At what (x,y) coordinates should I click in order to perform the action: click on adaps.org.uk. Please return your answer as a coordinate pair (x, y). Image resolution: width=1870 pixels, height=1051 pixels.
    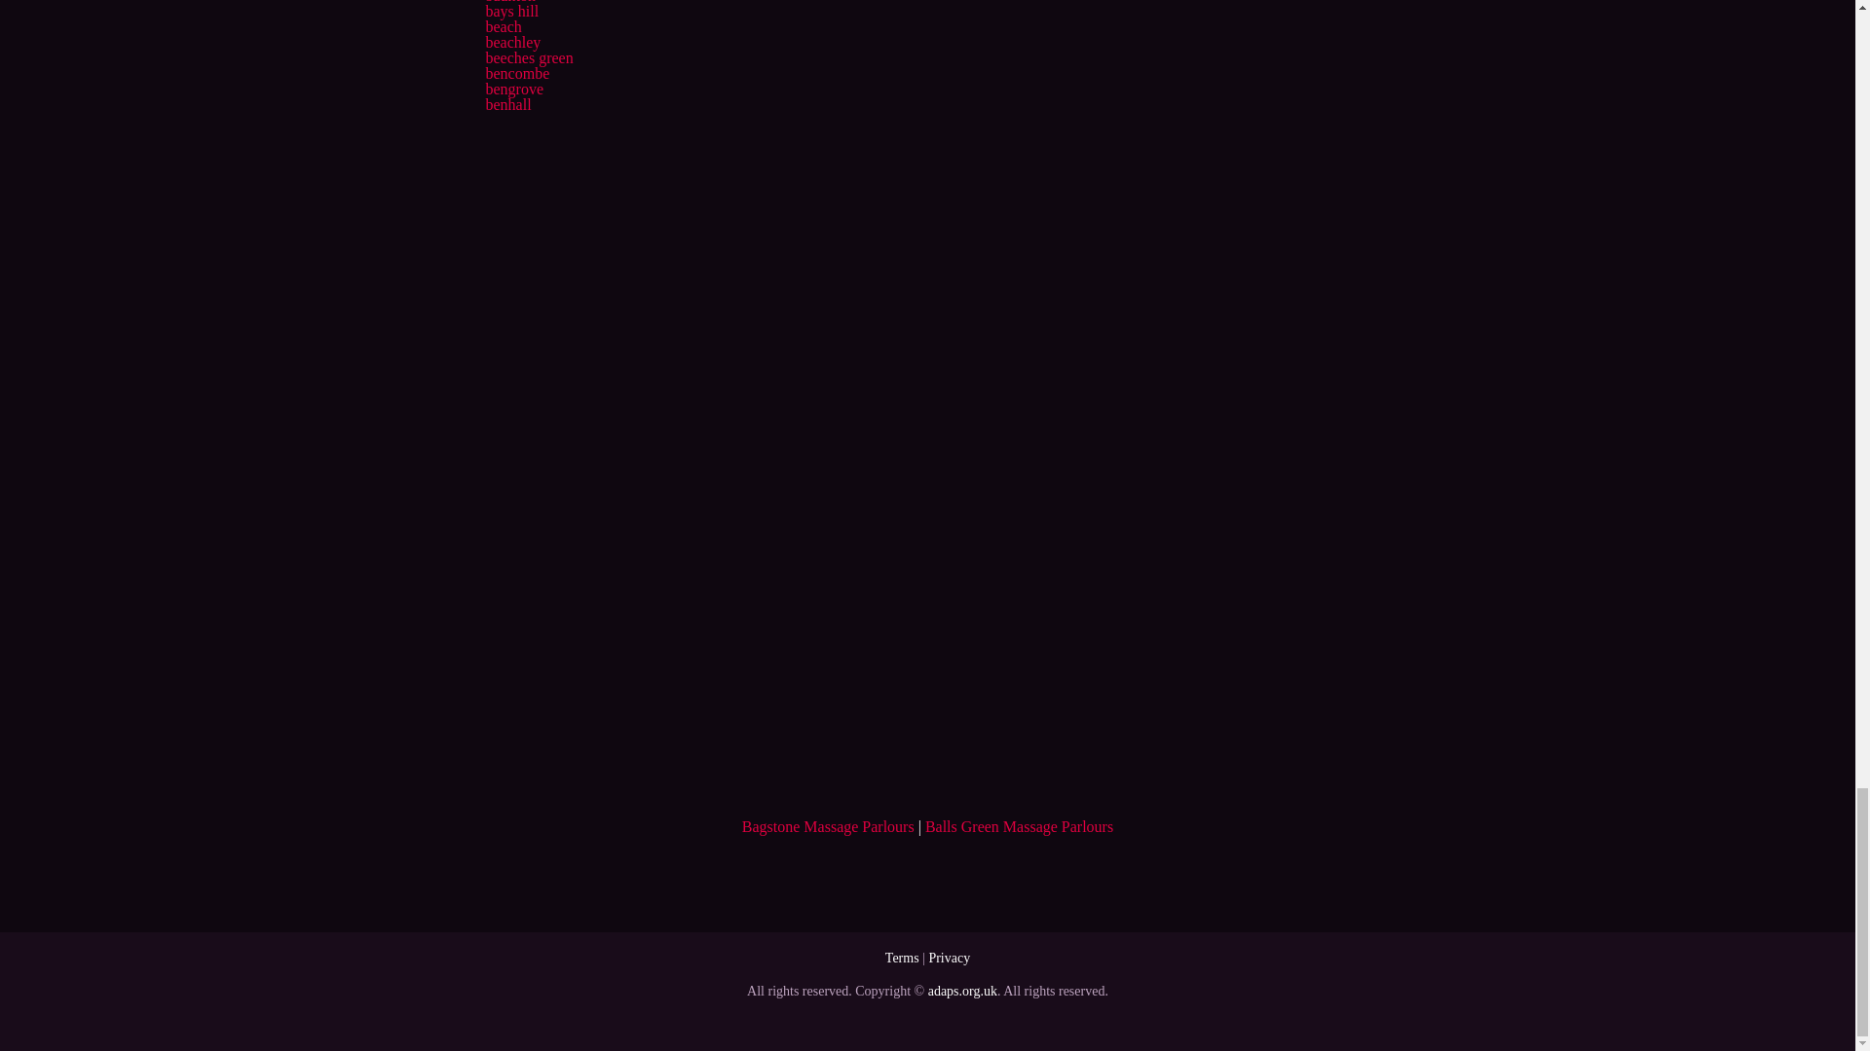
    Looking at the image, I should click on (962, 991).